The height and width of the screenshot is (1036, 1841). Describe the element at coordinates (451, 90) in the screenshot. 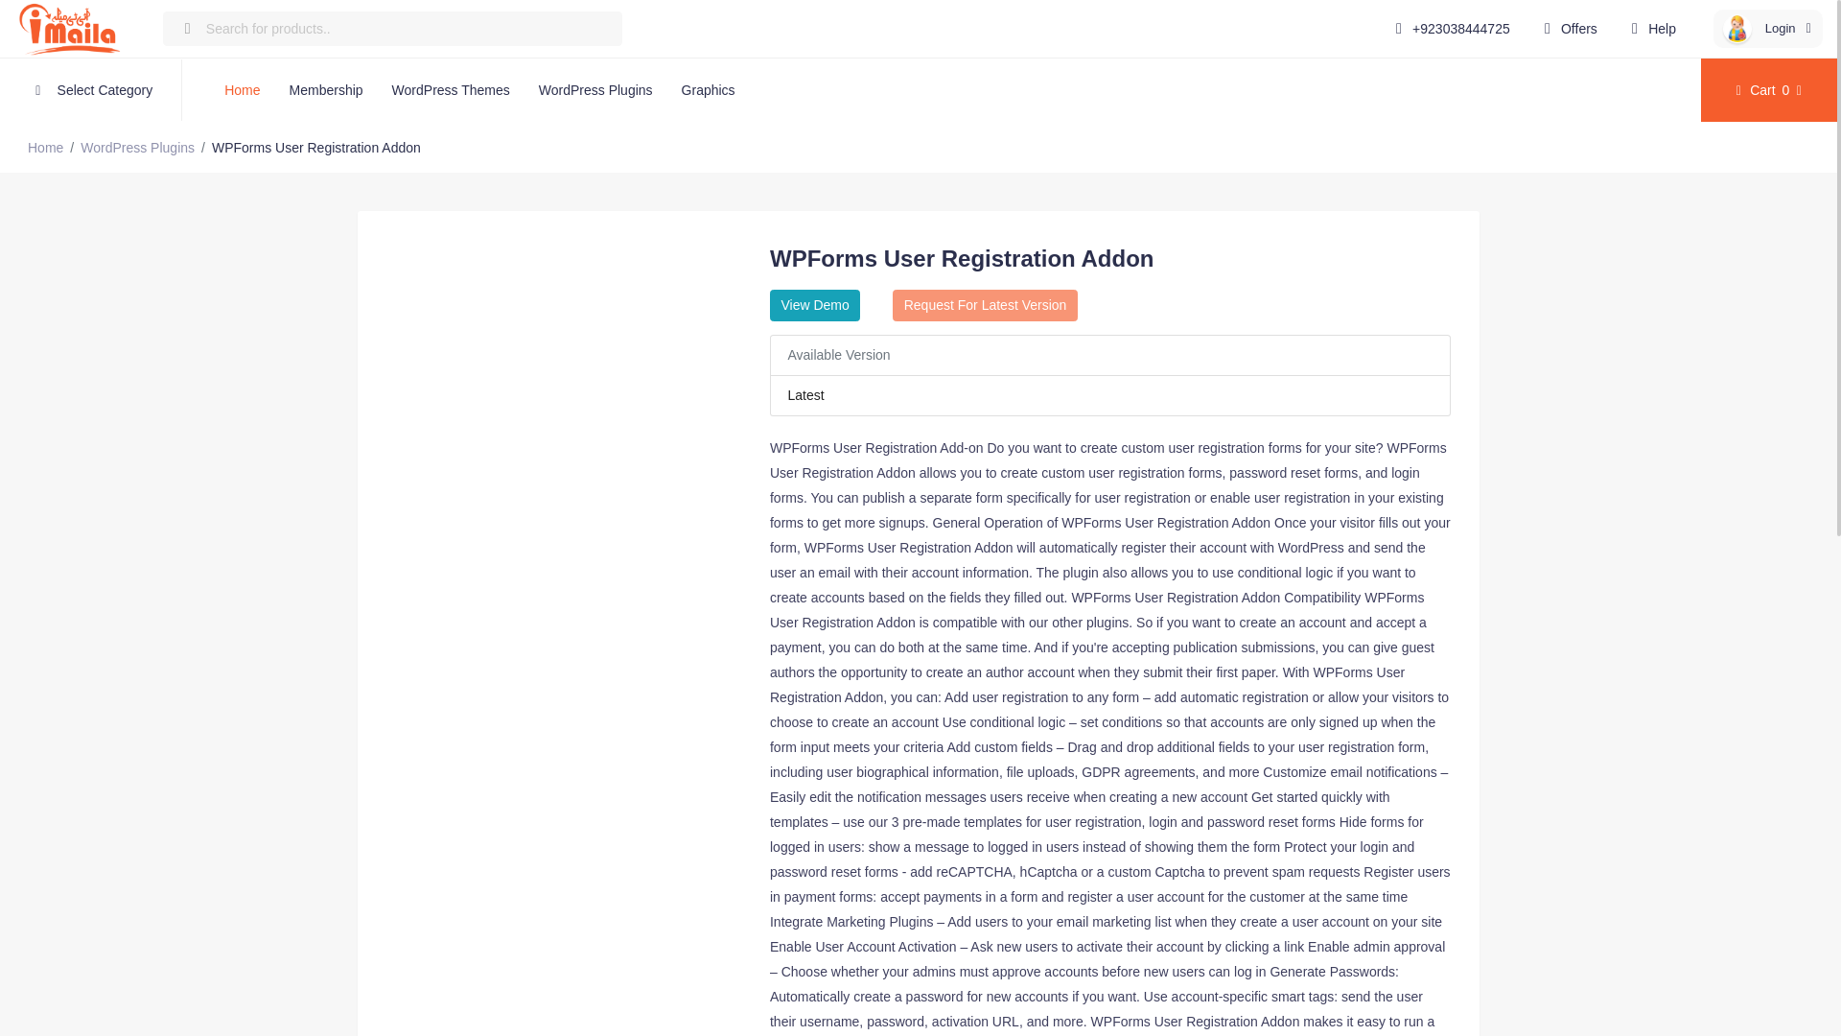

I see `WordPress Themes` at that location.